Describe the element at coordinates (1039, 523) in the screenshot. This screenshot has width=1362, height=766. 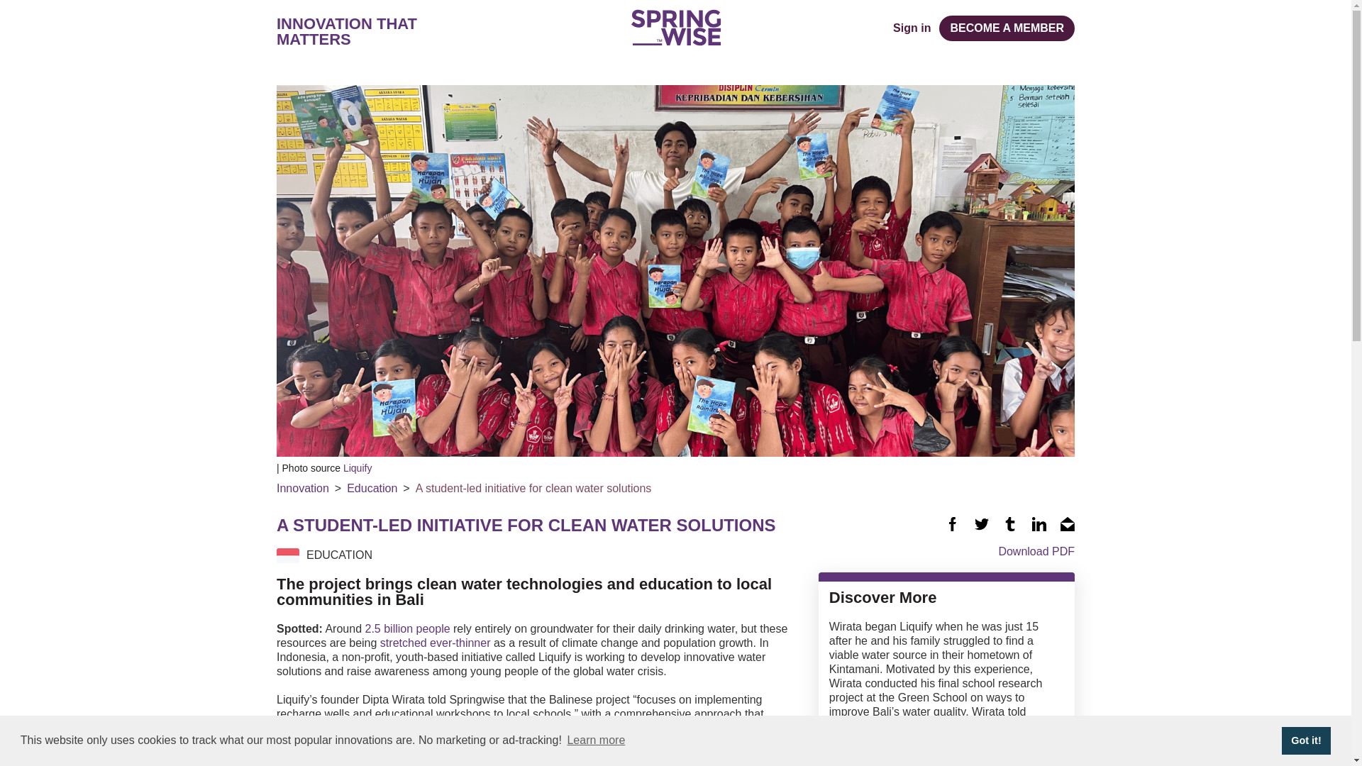
I see `Linked In` at that location.